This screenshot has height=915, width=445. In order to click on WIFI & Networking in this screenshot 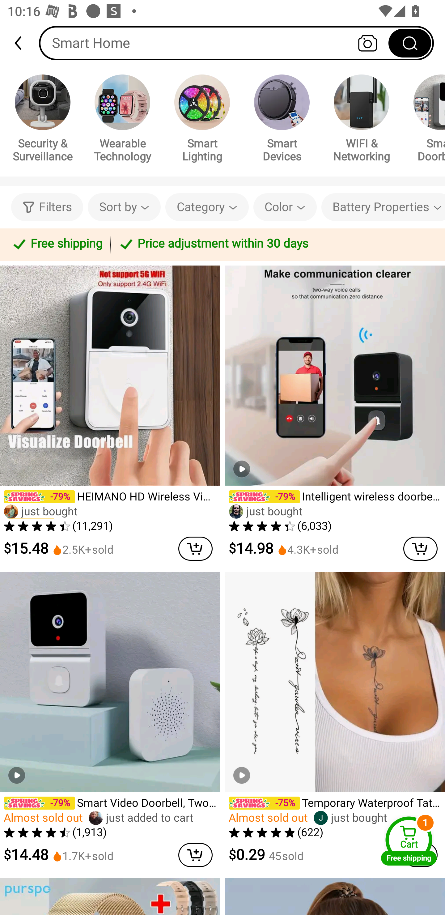, I will do `click(362, 120)`.